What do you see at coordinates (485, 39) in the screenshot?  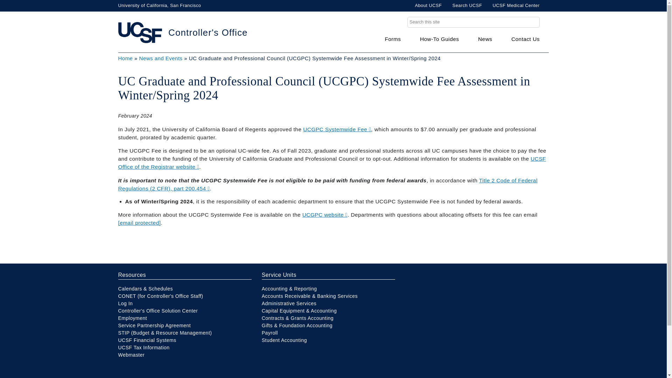 I see `News` at bounding box center [485, 39].